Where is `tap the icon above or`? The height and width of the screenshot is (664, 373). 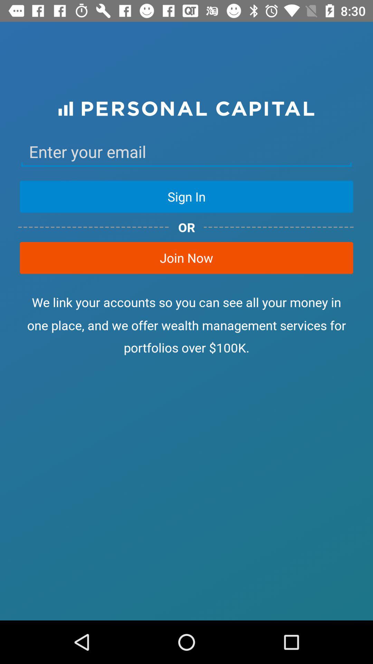
tap the icon above or is located at coordinates (186, 196).